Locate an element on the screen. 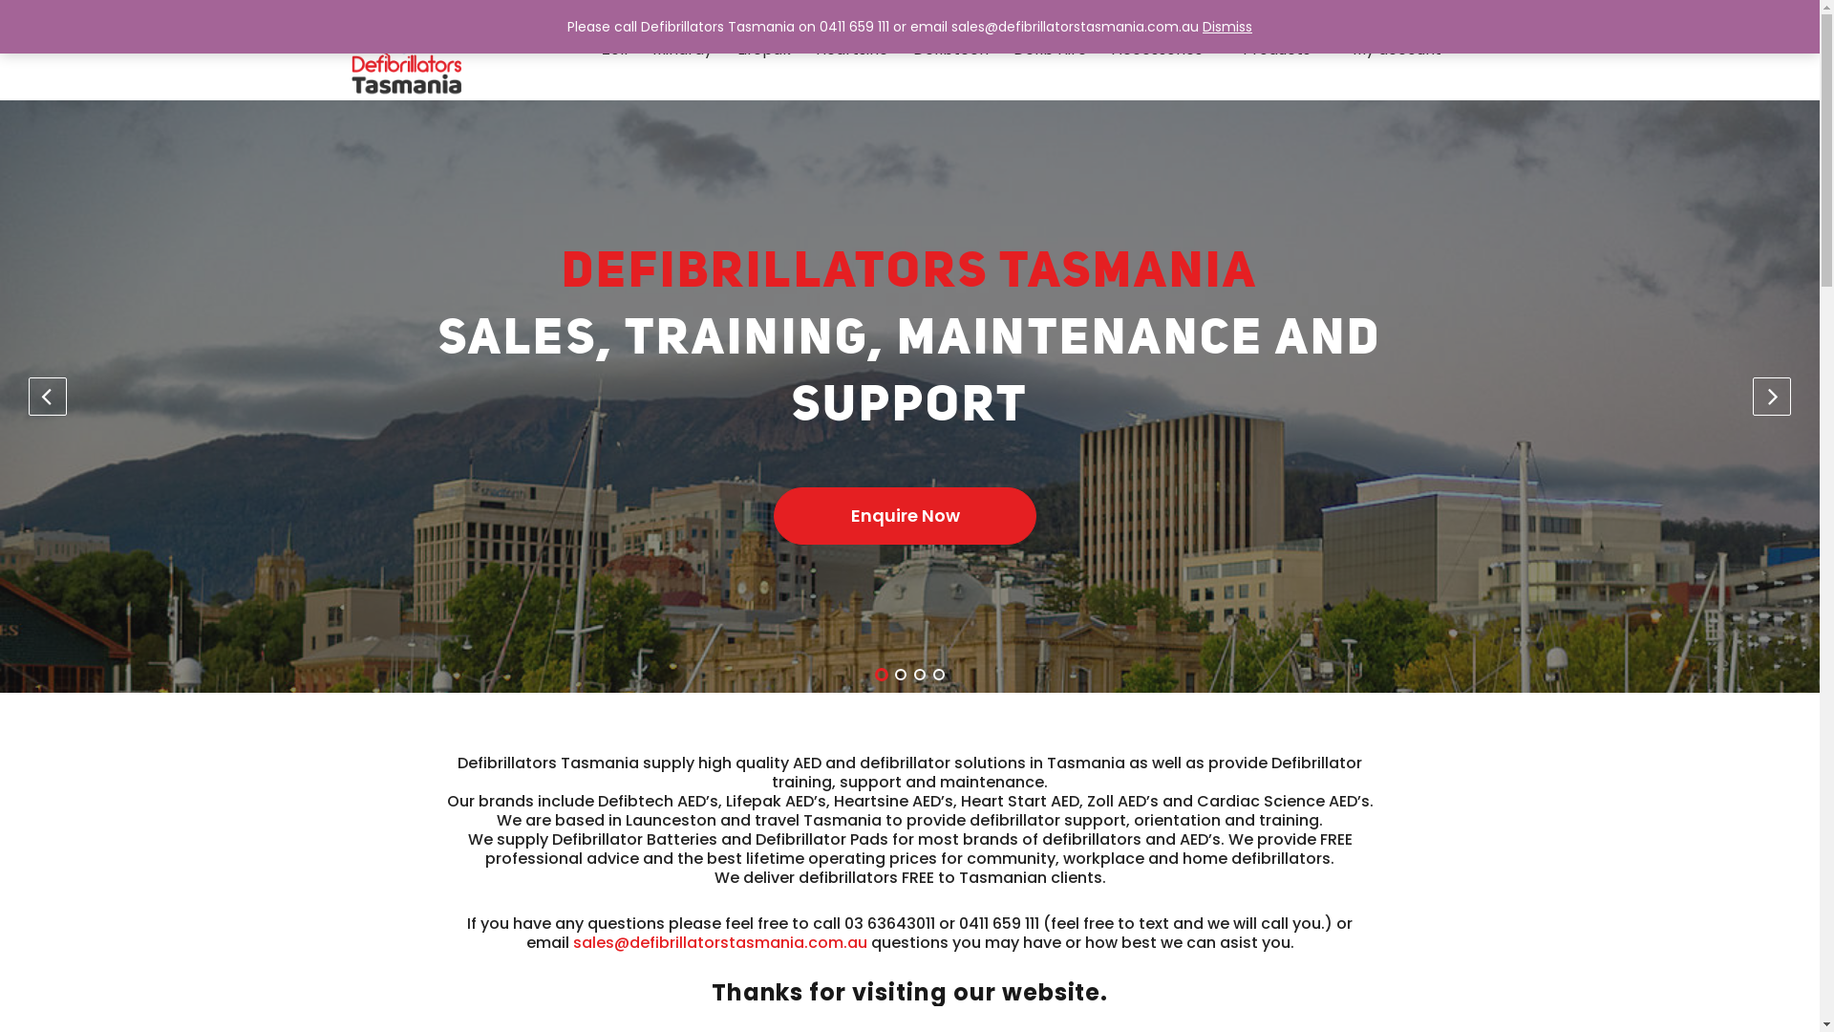 This screenshot has width=1834, height=1032. My account is located at coordinates (1404, 50).